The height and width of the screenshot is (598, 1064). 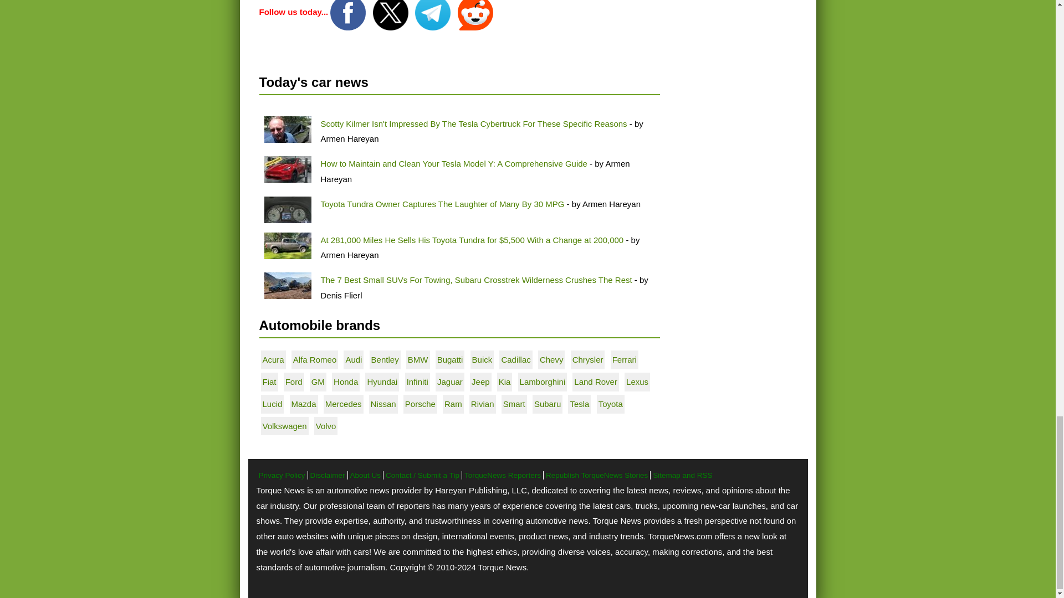 I want to click on Bentley, so click(x=385, y=359).